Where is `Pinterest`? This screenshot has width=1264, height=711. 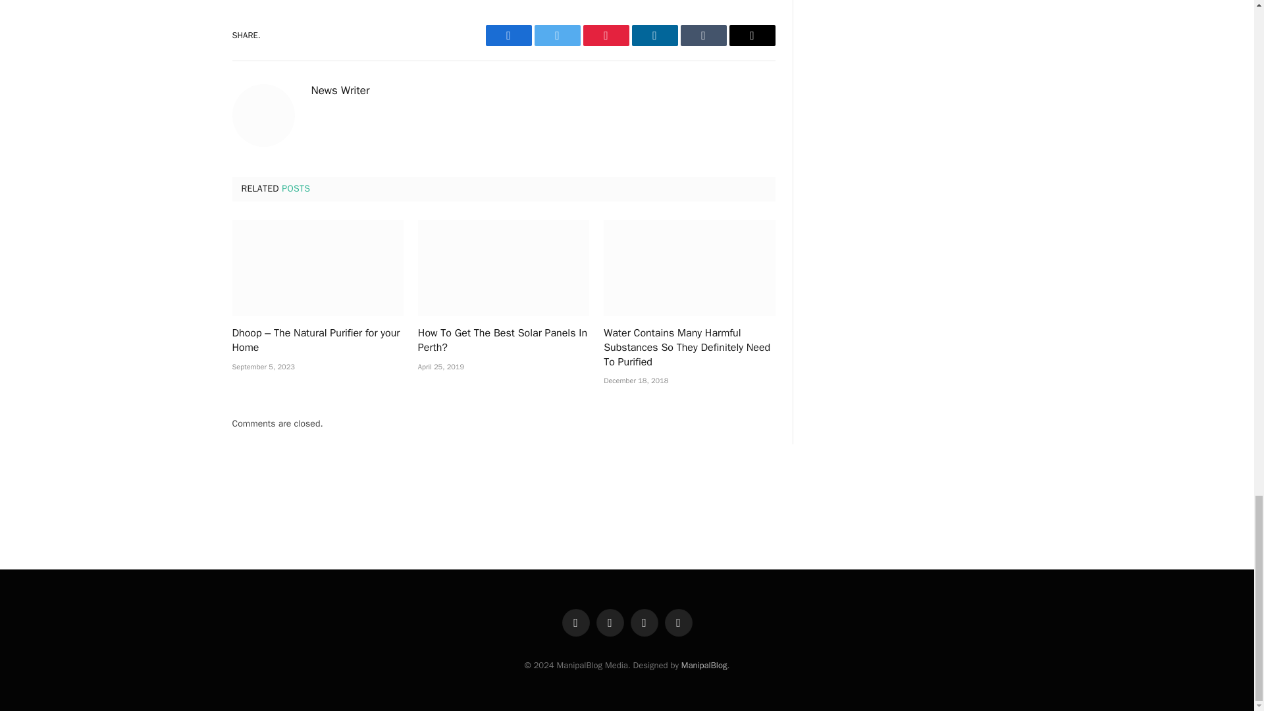 Pinterest is located at coordinates (606, 36).